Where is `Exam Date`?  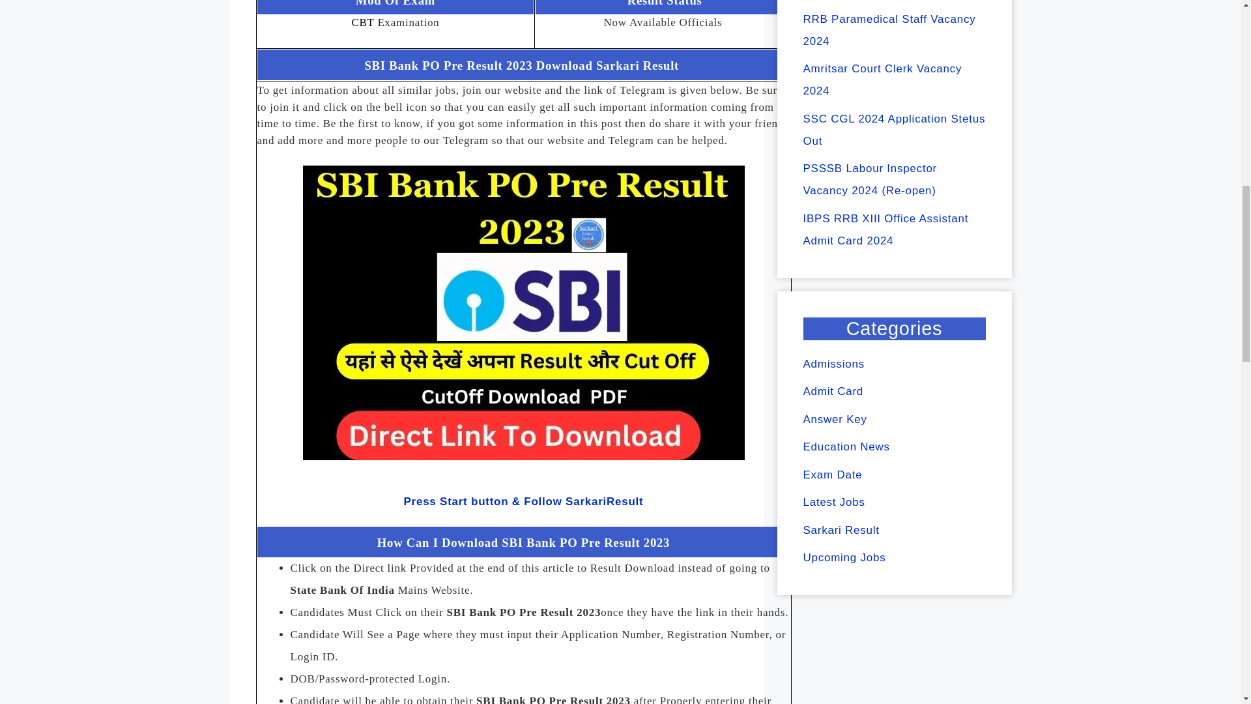
Exam Date is located at coordinates (832, 475).